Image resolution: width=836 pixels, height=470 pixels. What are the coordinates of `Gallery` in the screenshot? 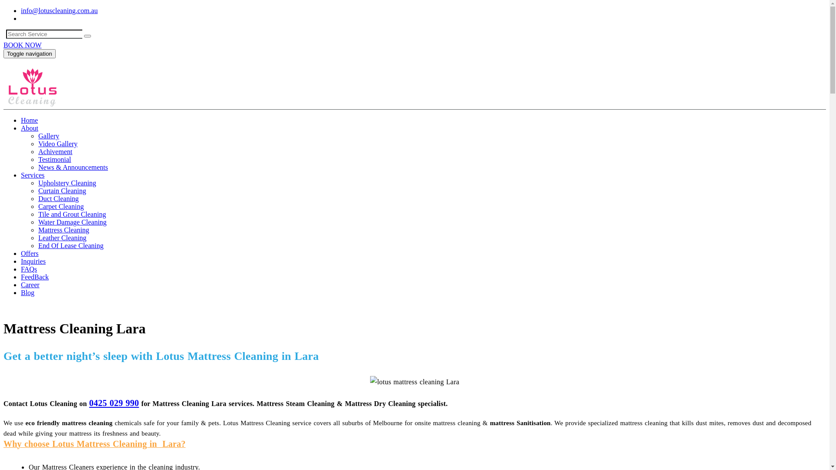 It's located at (49, 136).